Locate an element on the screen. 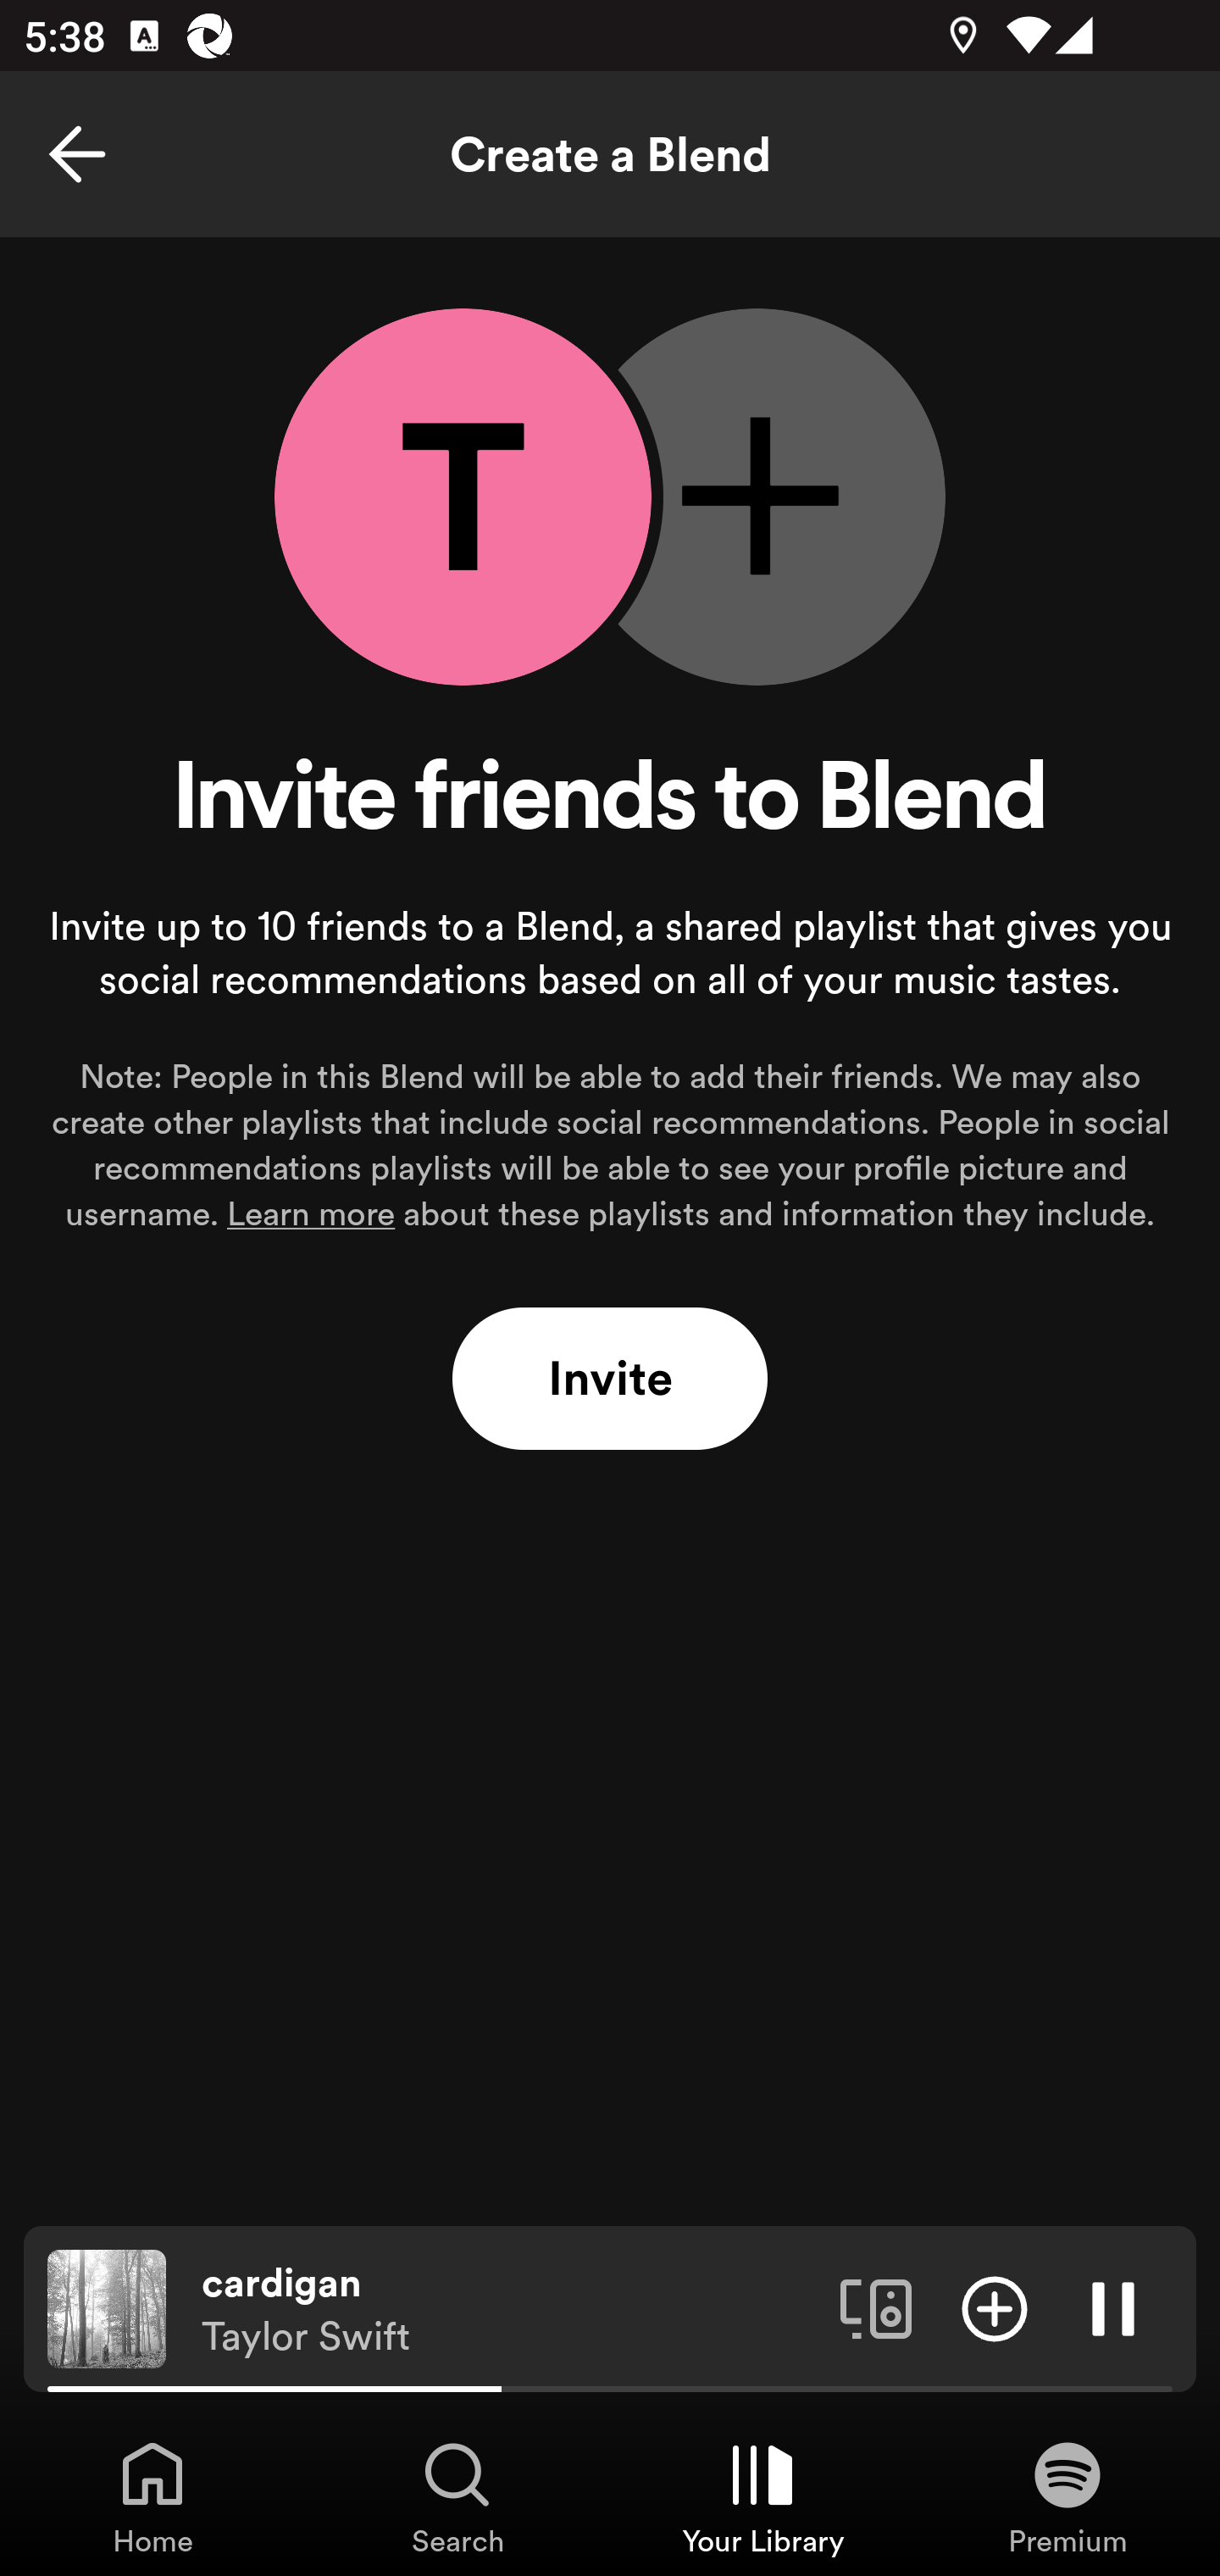 The width and height of the screenshot is (1220, 2576). Invite is located at coordinates (610, 1380).